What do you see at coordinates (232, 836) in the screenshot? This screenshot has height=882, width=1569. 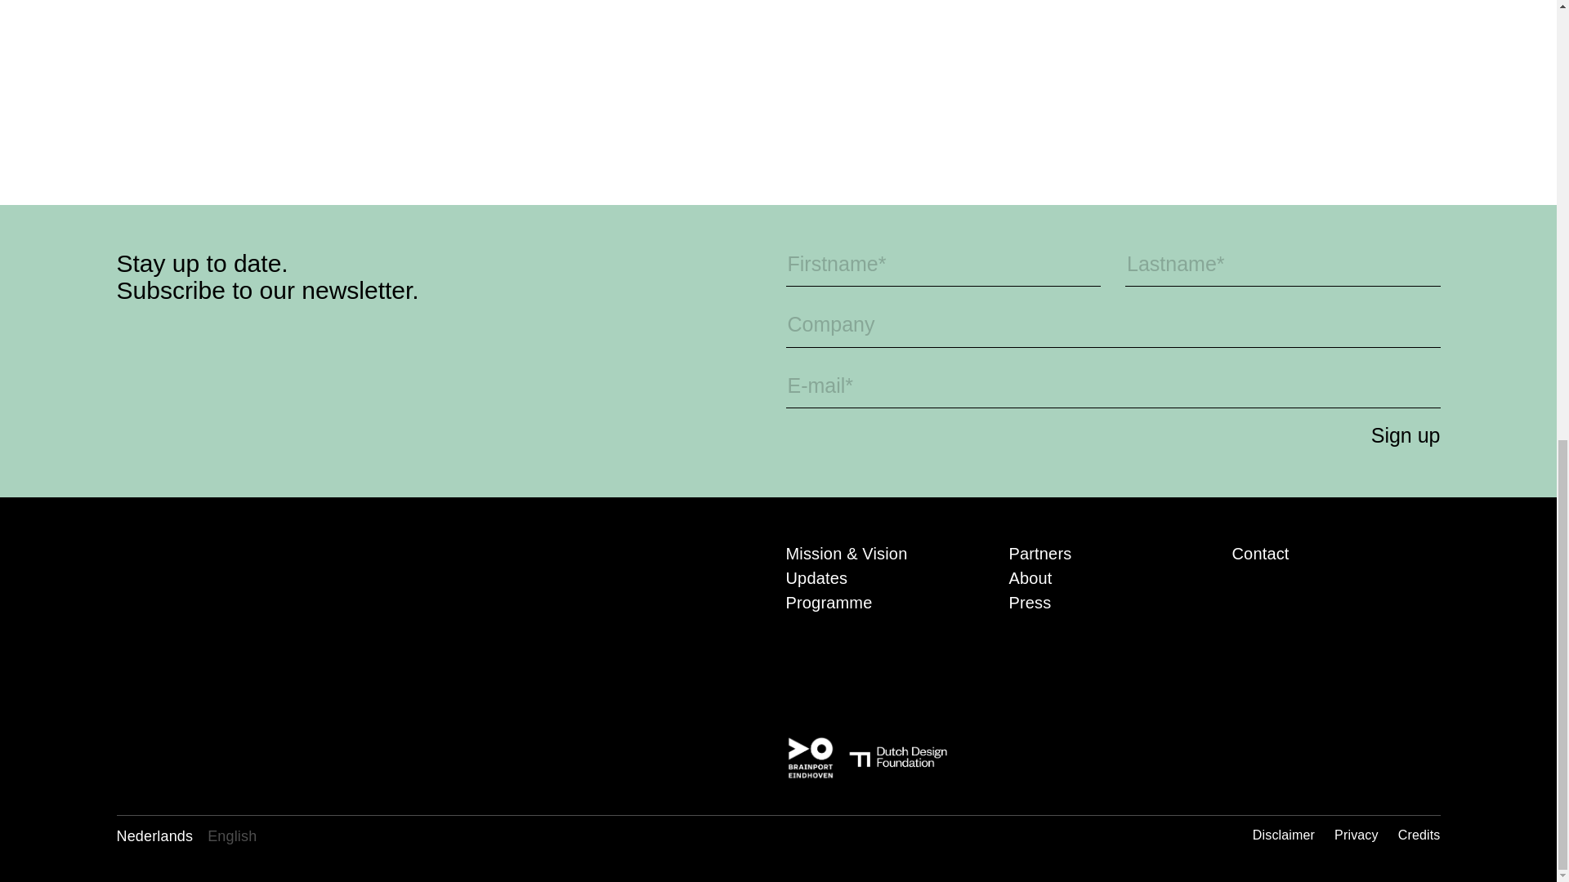 I see `English` at bounding box center [232, 836].